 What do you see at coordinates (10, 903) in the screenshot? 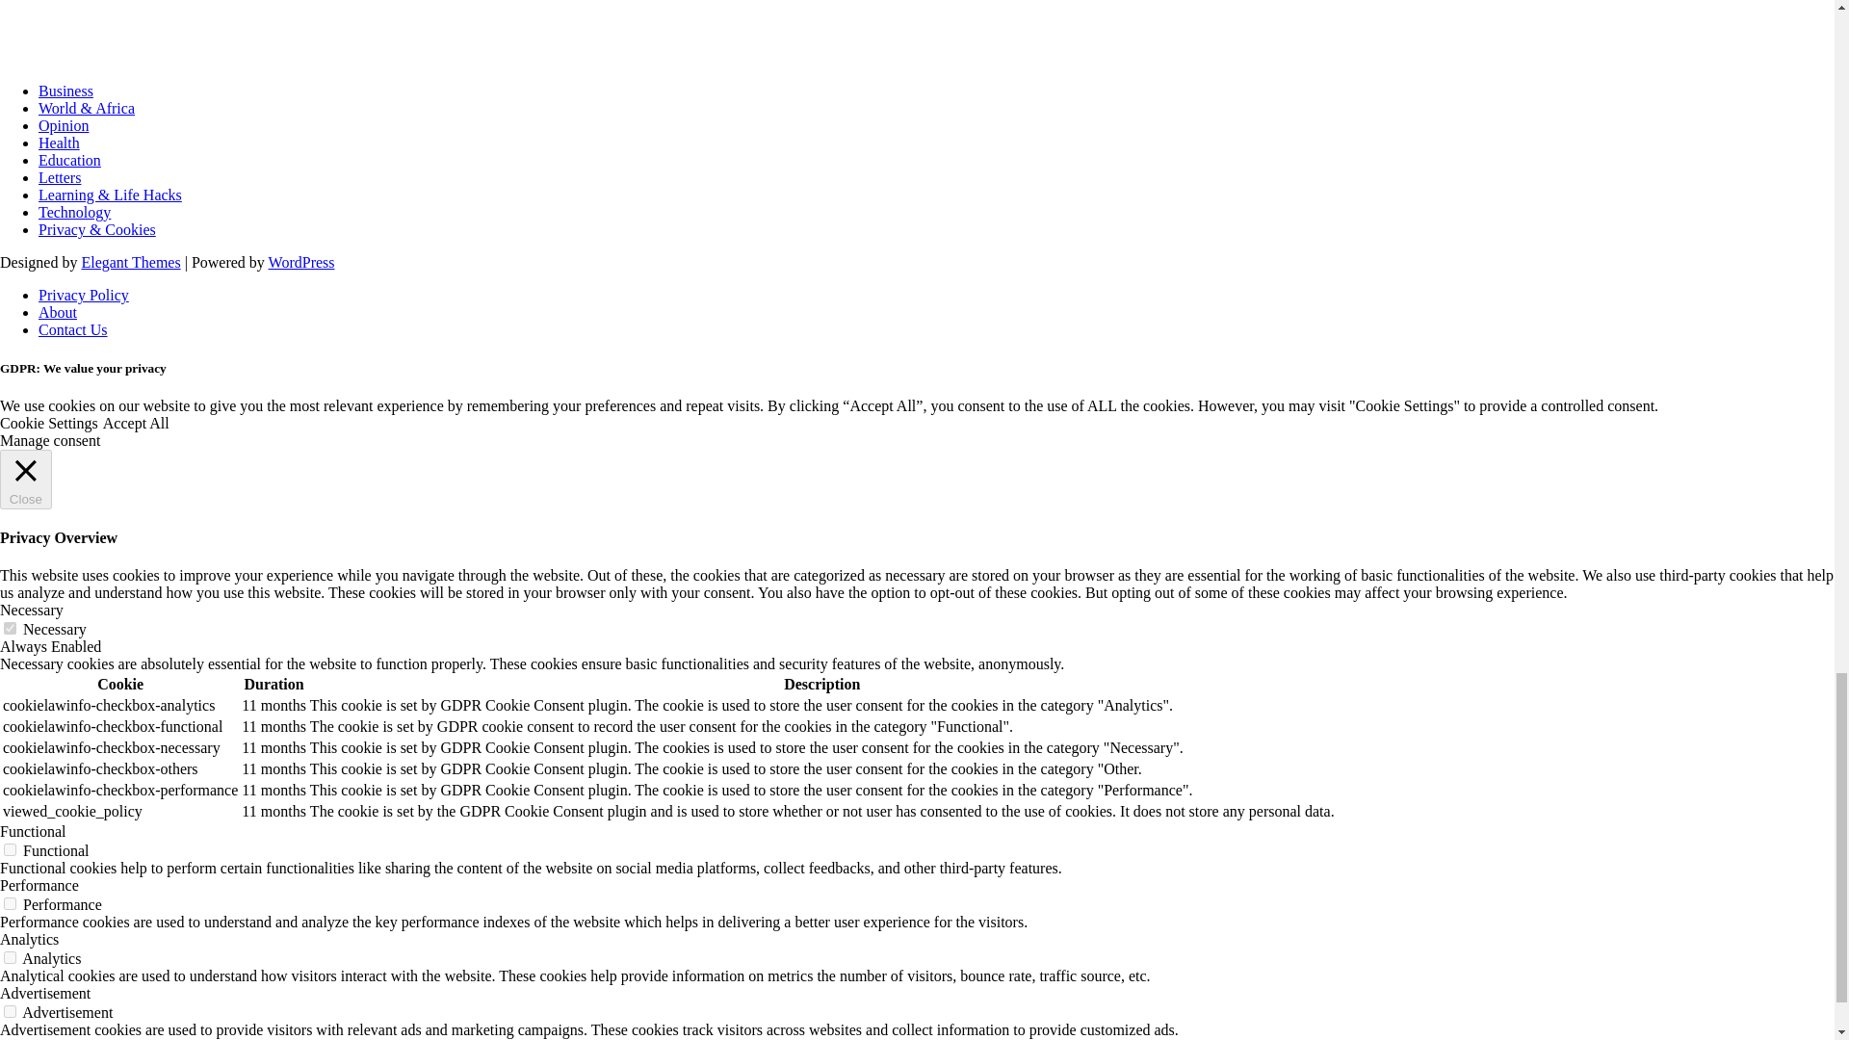
I see `on` at bounding box center [10, 903].